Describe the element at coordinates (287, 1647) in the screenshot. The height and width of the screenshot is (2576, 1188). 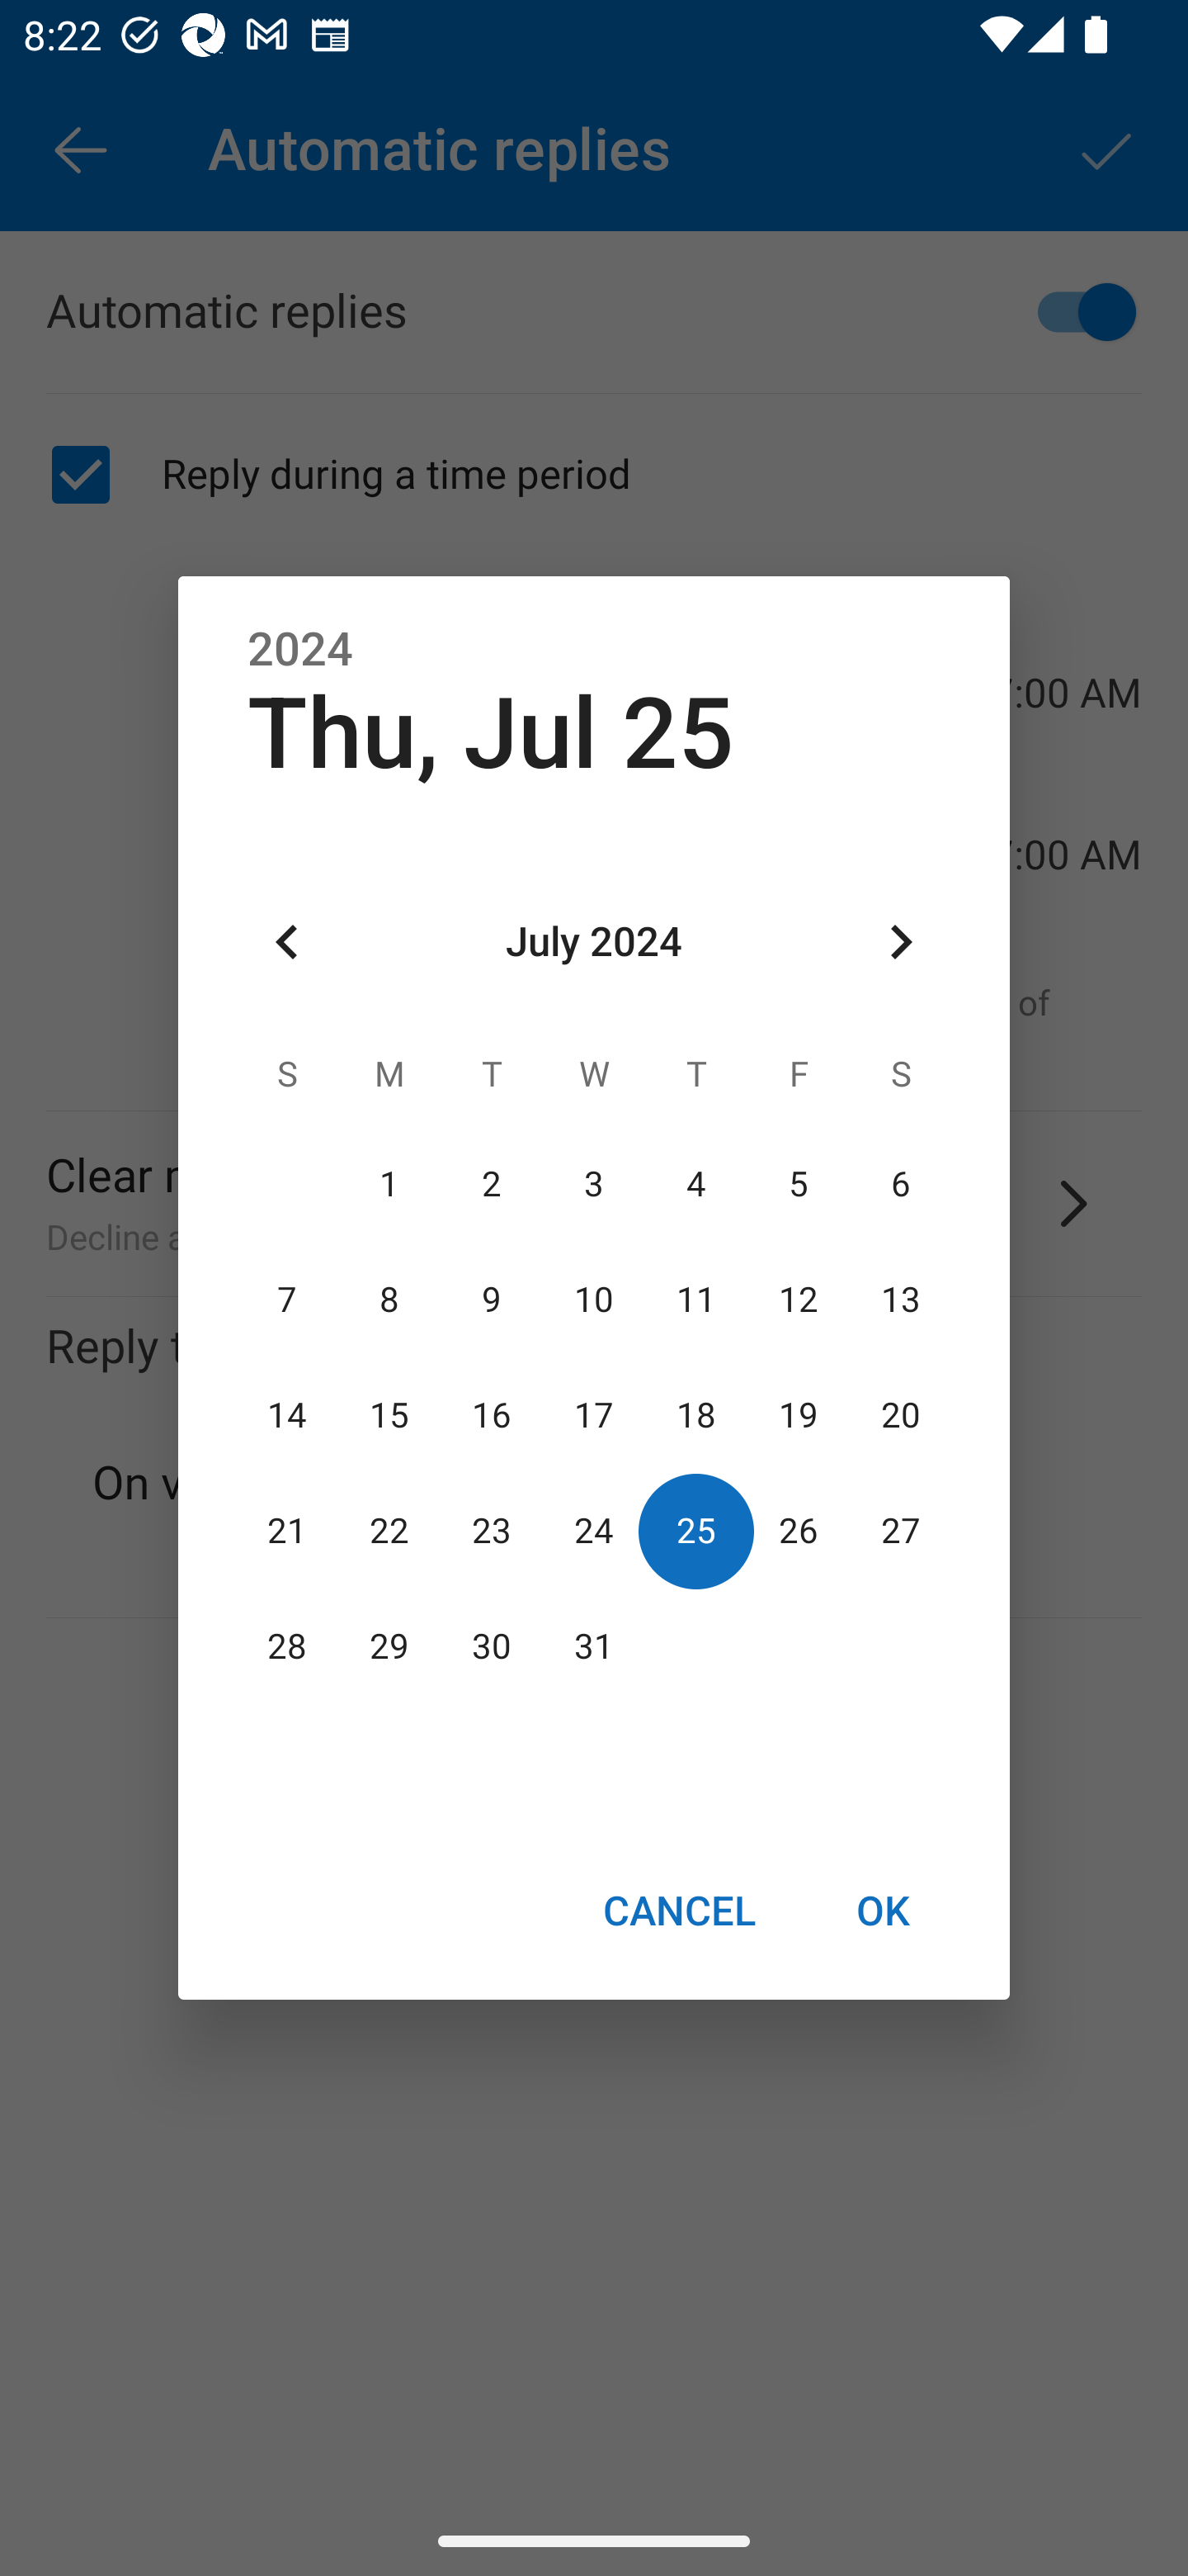
I see `28 28 July 2024` at that location.